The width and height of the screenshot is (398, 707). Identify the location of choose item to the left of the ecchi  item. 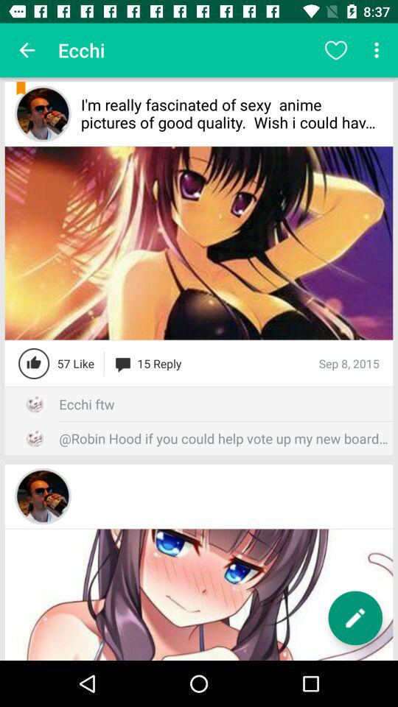
(27, 50).